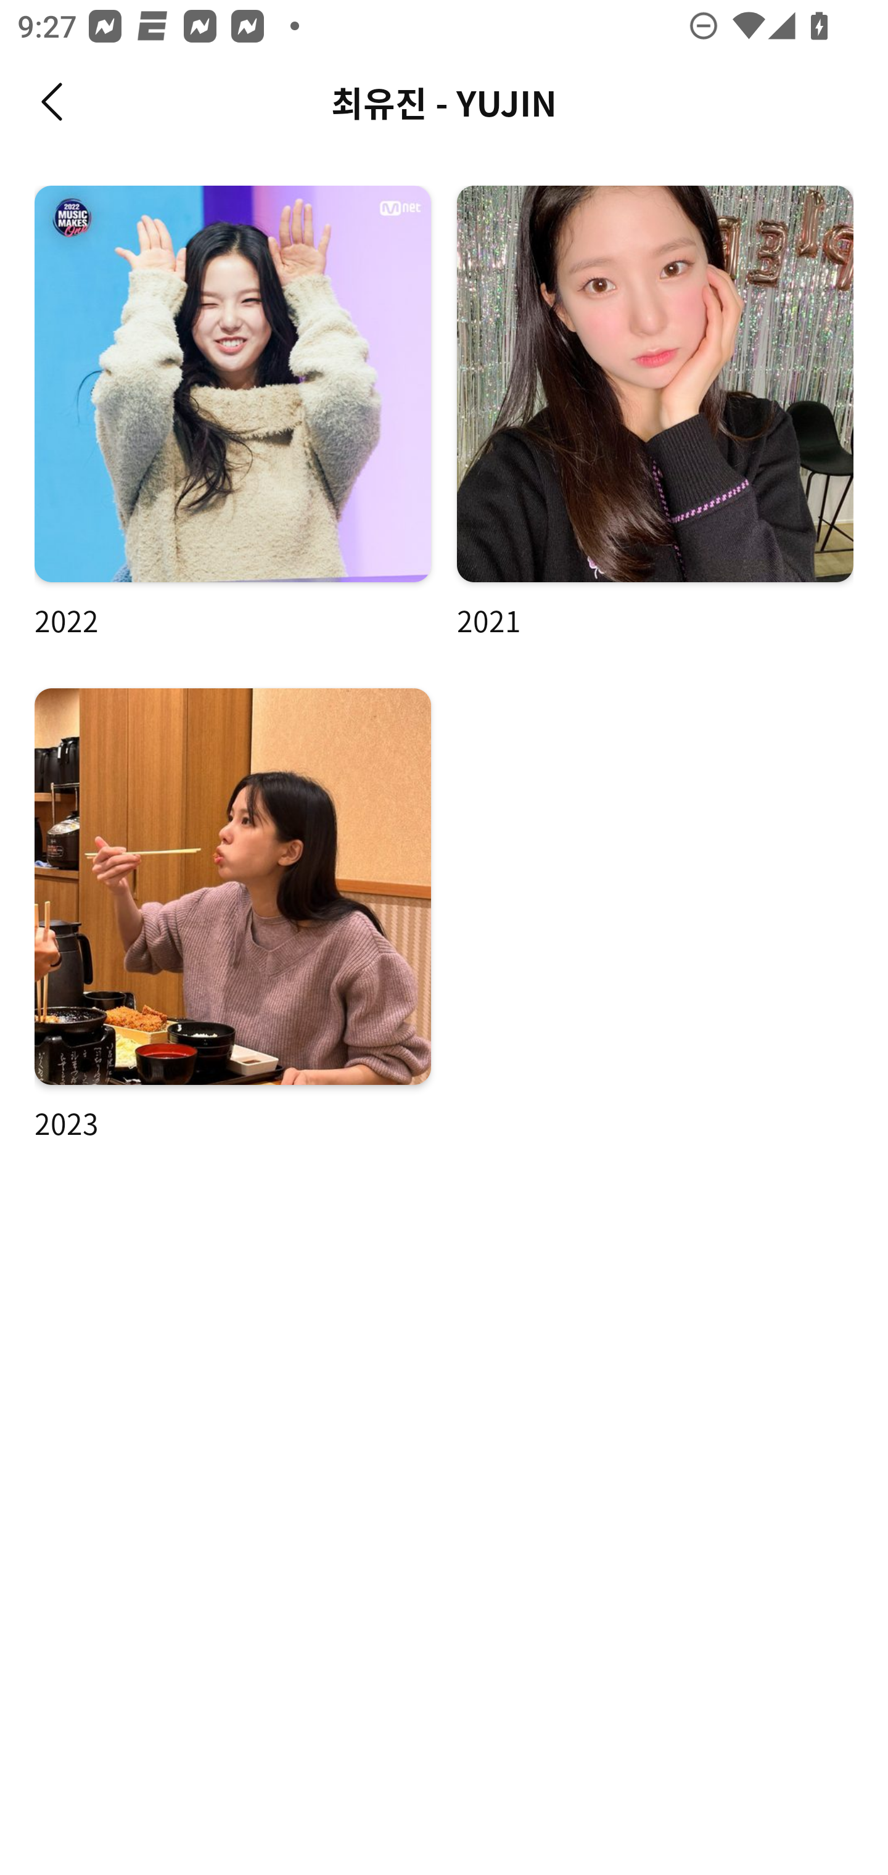 The image size is (888, 1875). I want to click on 2022, so click(232, 413).